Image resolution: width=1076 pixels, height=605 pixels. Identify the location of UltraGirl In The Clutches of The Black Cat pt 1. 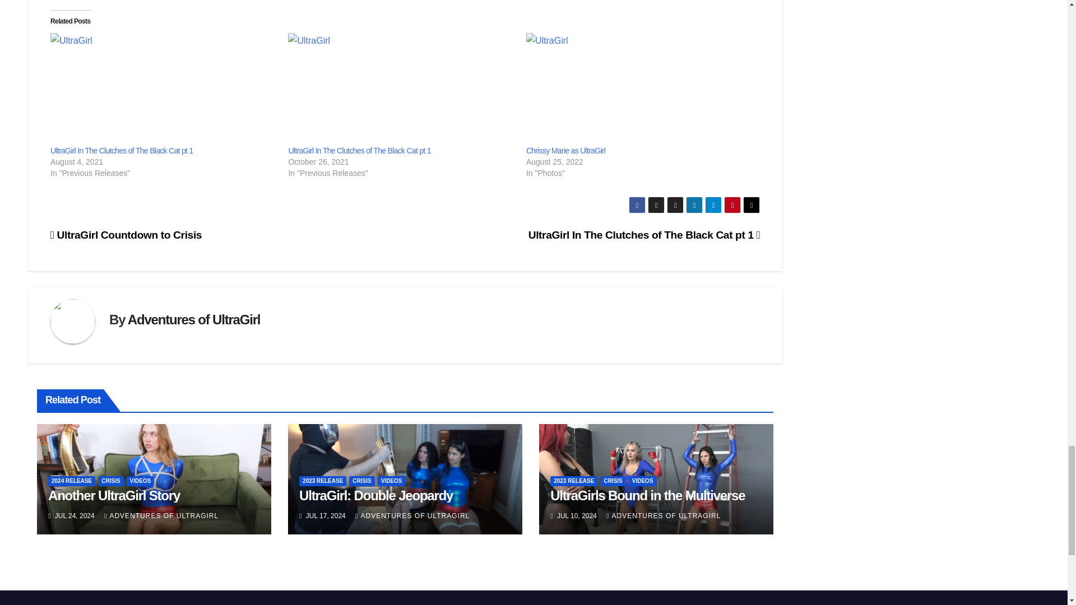
(401, 89).